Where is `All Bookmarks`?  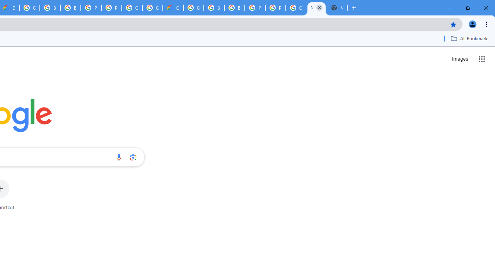
All Bookmarks is located at coordinates (470, 38).